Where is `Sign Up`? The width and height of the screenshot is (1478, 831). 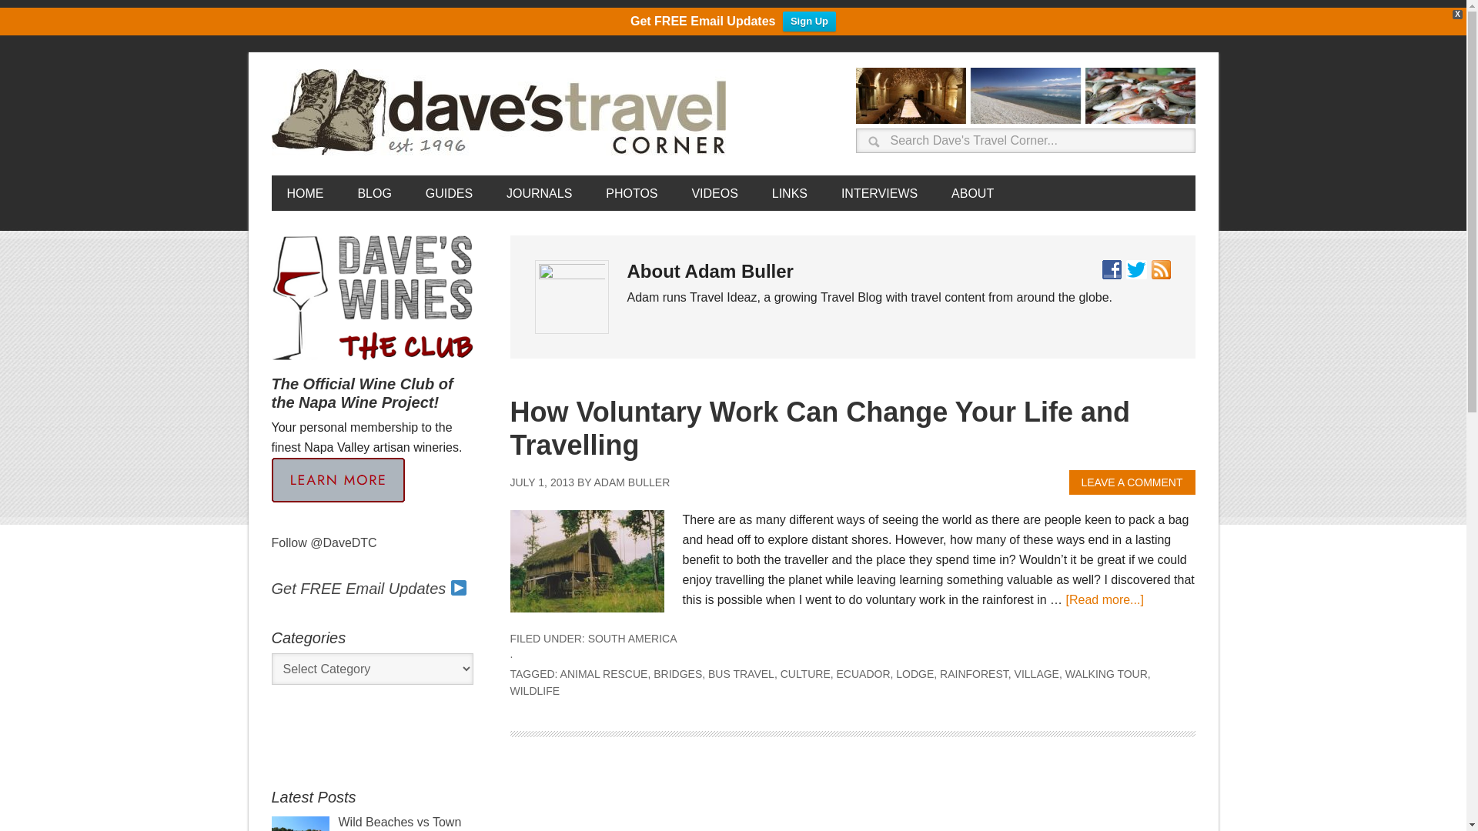 Sign Up is located at coordinates (810, 22).